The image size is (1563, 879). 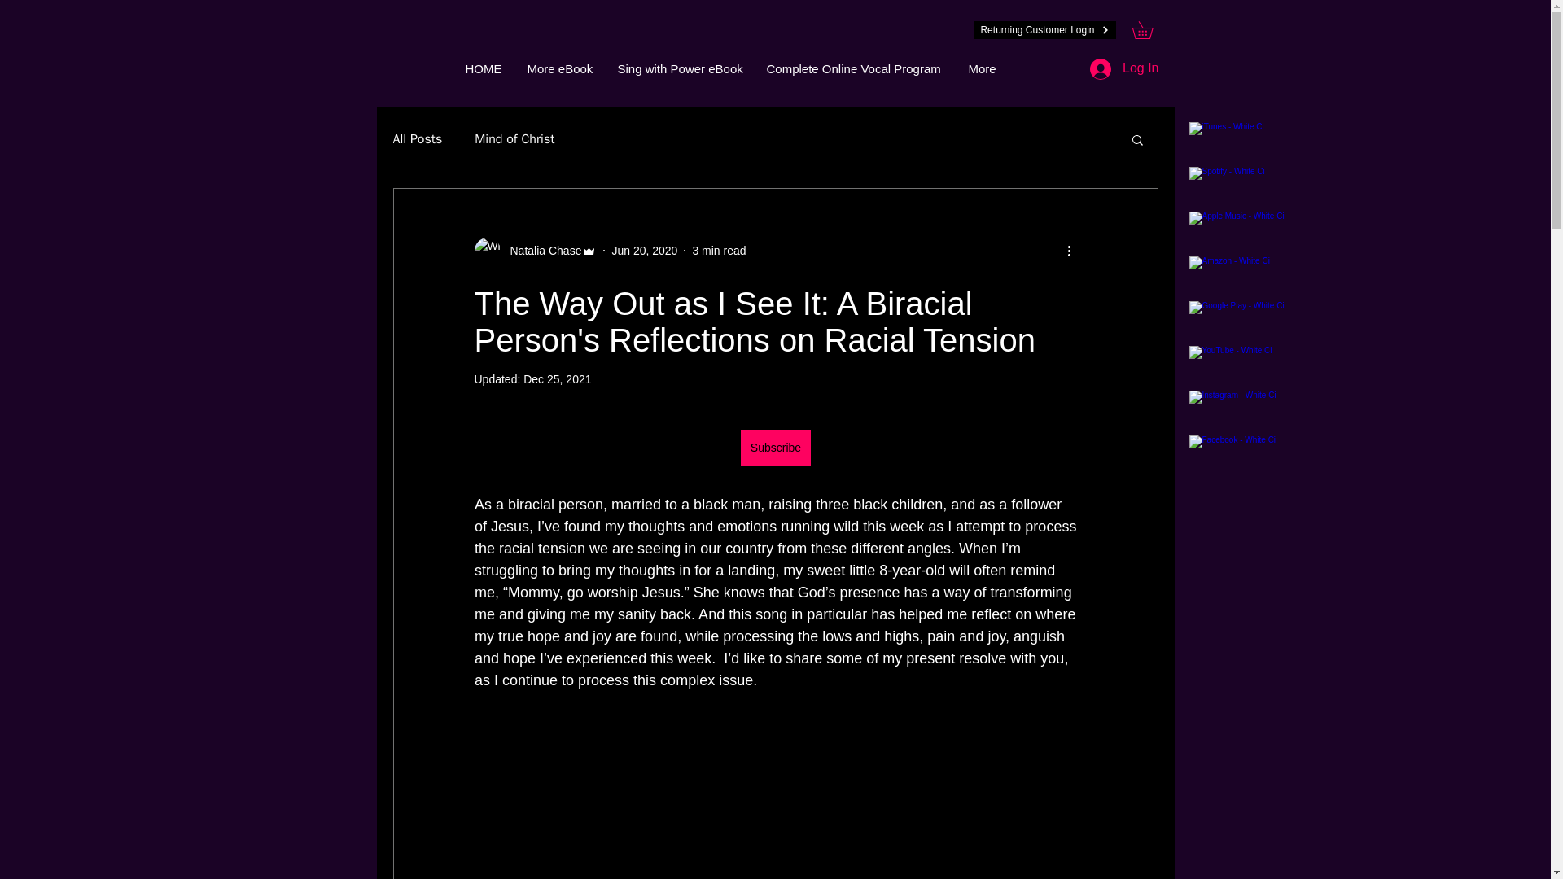 I want to click on Natalia Chase, so click(x=541, y=251).